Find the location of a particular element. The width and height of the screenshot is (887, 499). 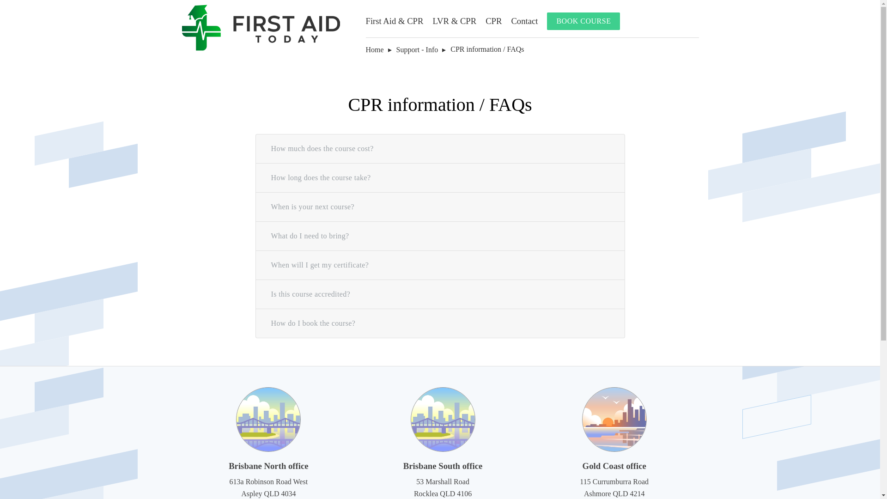

Contact is located at coordinates (524, 21).